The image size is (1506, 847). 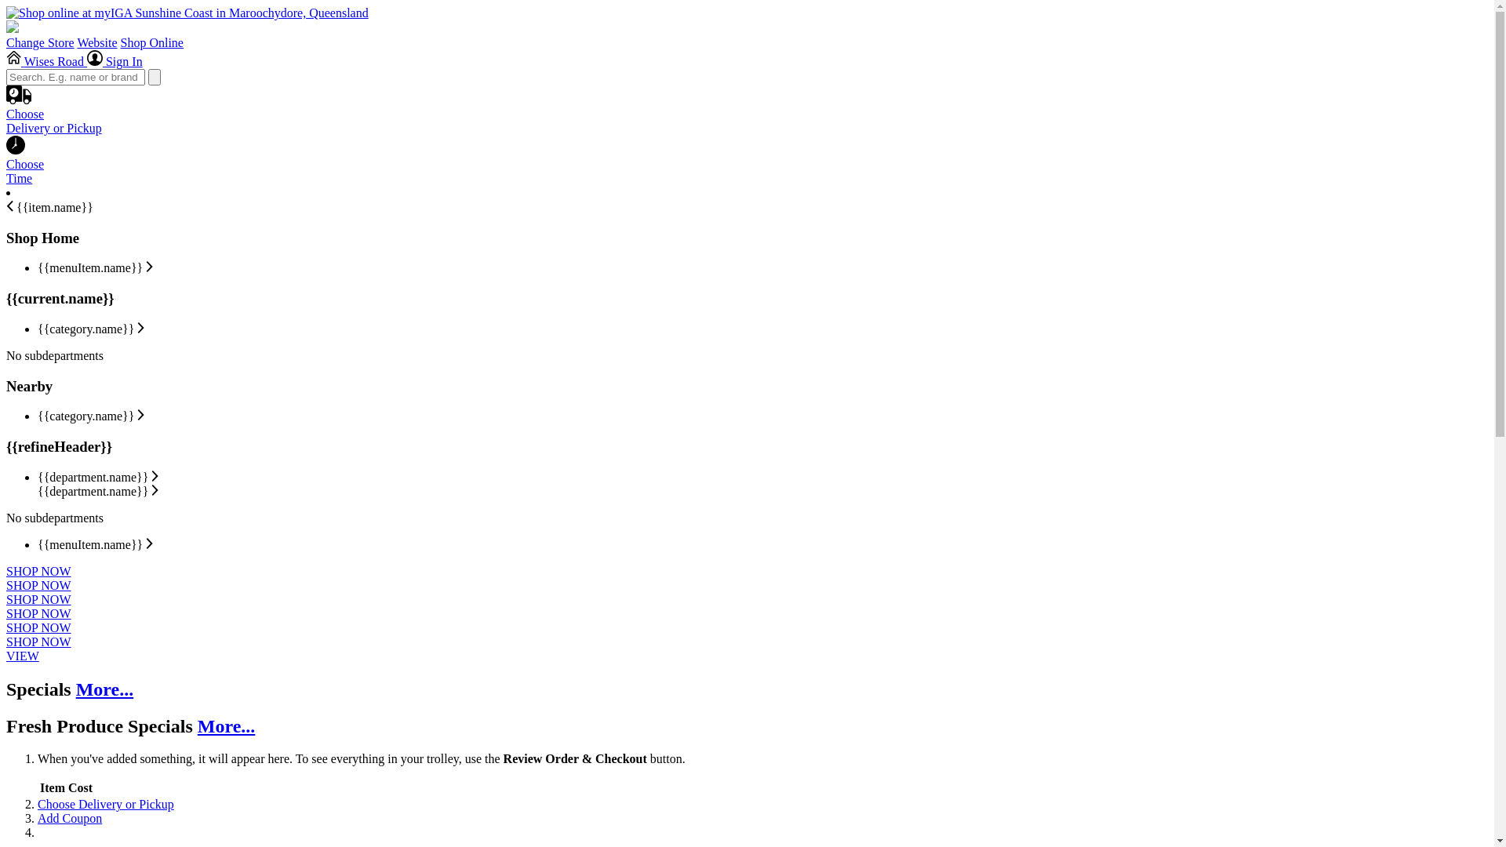 What do you see at coordinates (47, 61) in the screenshot?
I see `Wises Road` at bounding box center [47, 61].